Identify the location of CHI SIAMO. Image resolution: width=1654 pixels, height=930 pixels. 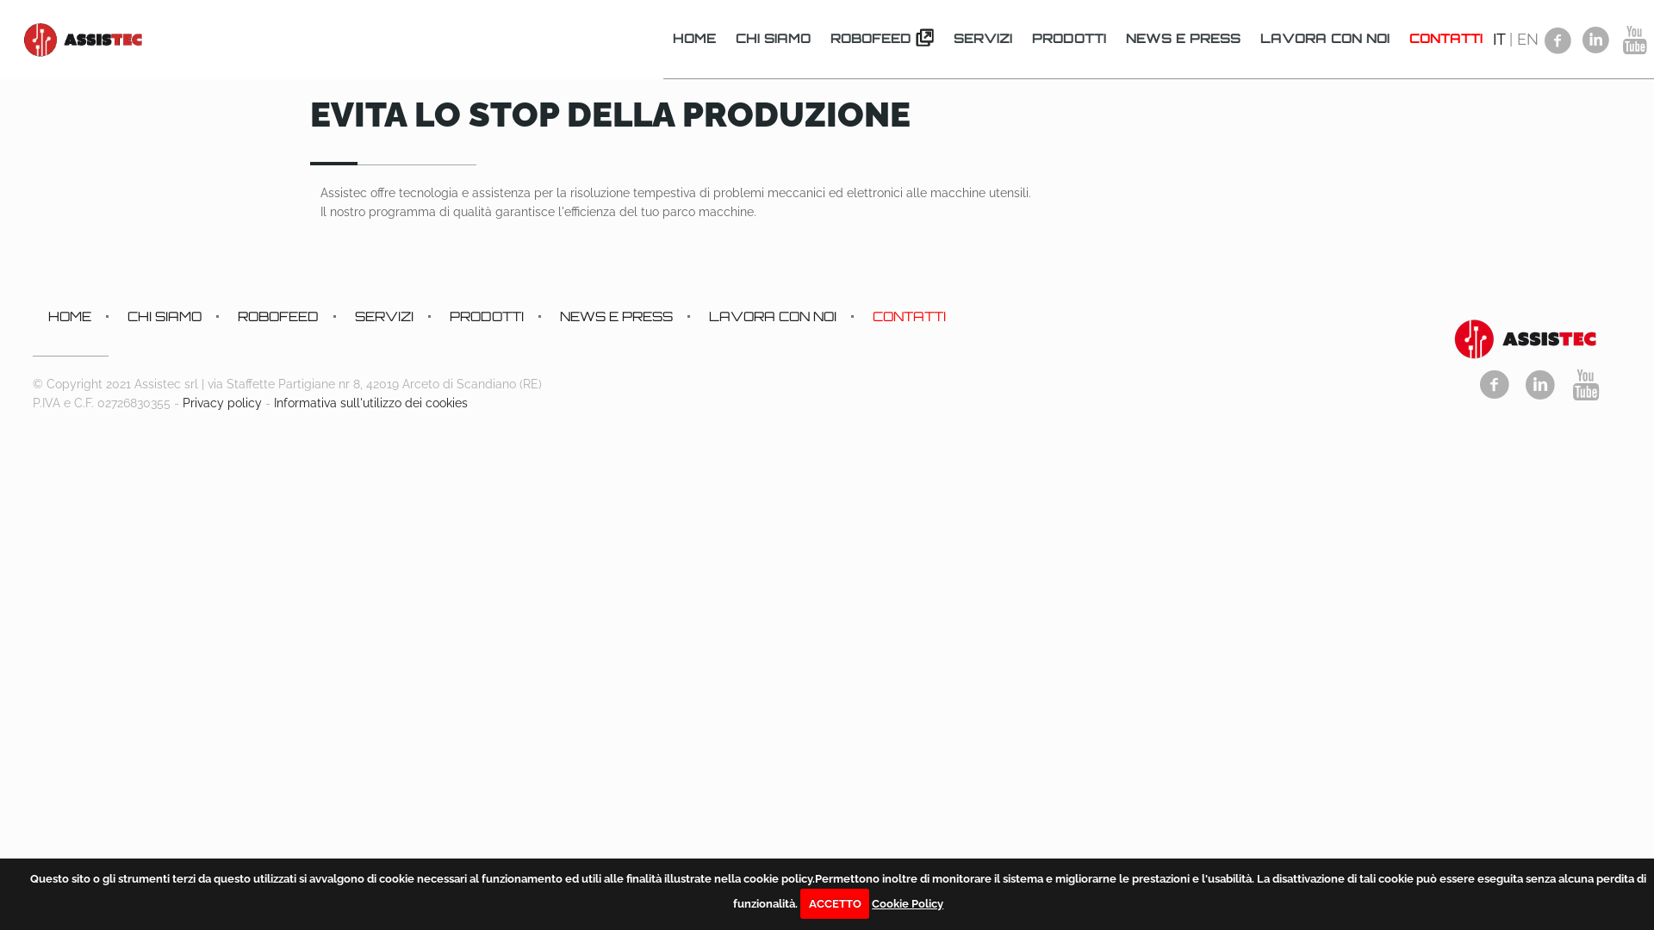
(165, 317).